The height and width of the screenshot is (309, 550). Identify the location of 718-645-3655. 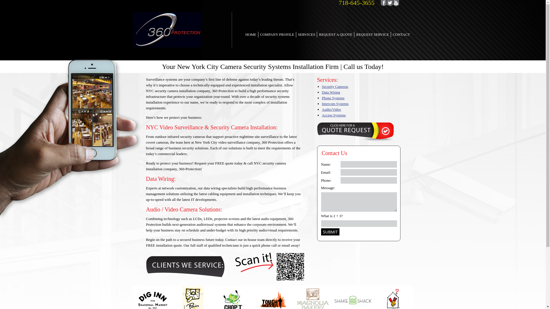
(375, 3).